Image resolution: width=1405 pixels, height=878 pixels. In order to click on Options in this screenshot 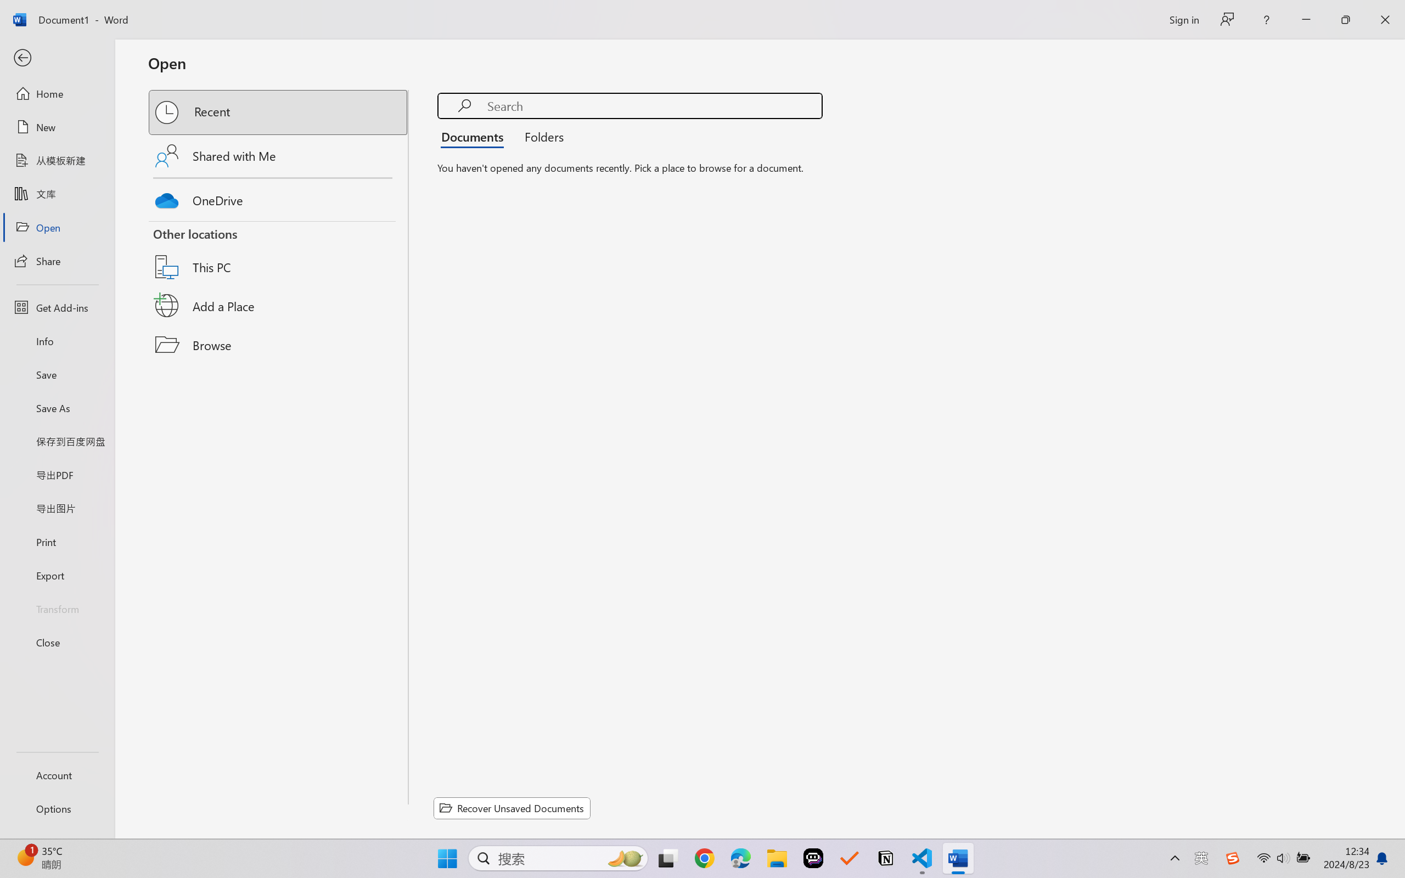, I will do `click(57, 809)`.